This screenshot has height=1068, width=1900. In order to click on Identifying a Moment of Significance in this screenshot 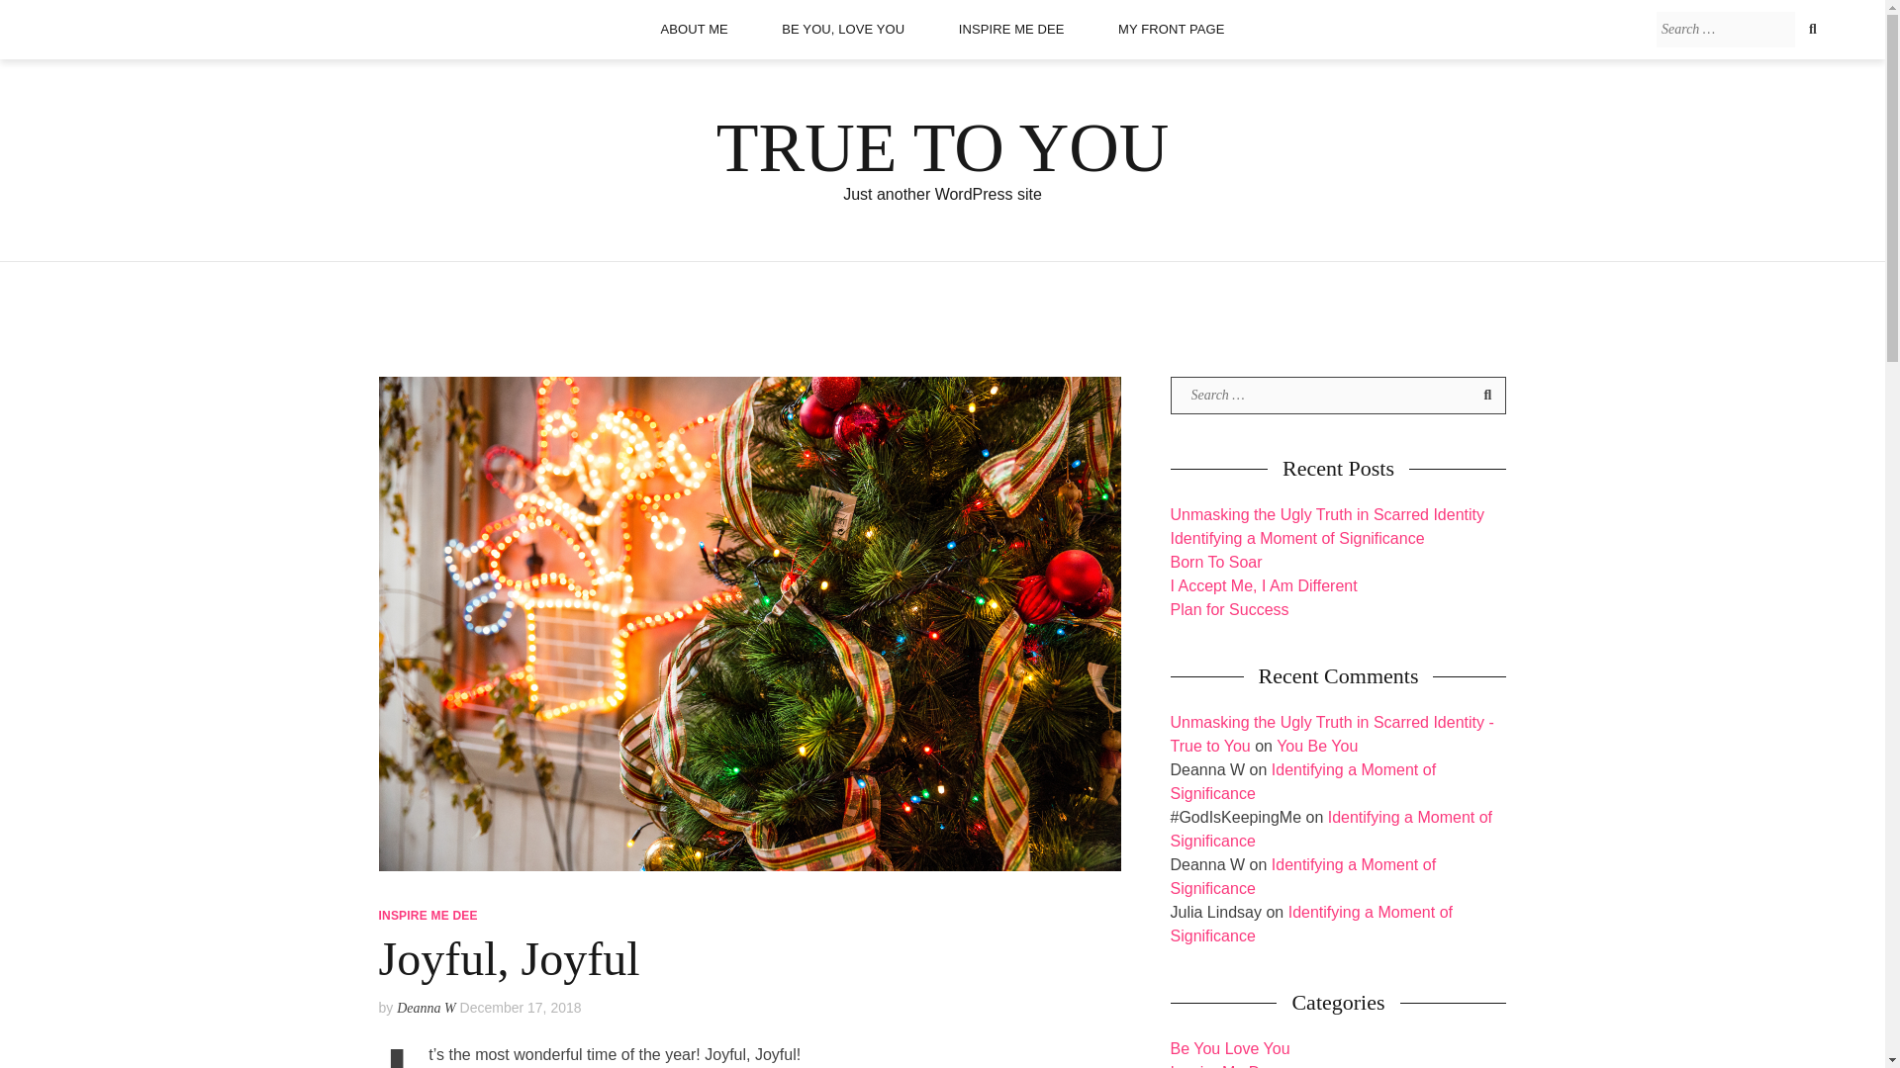, I will do `click(1302, 781)`.